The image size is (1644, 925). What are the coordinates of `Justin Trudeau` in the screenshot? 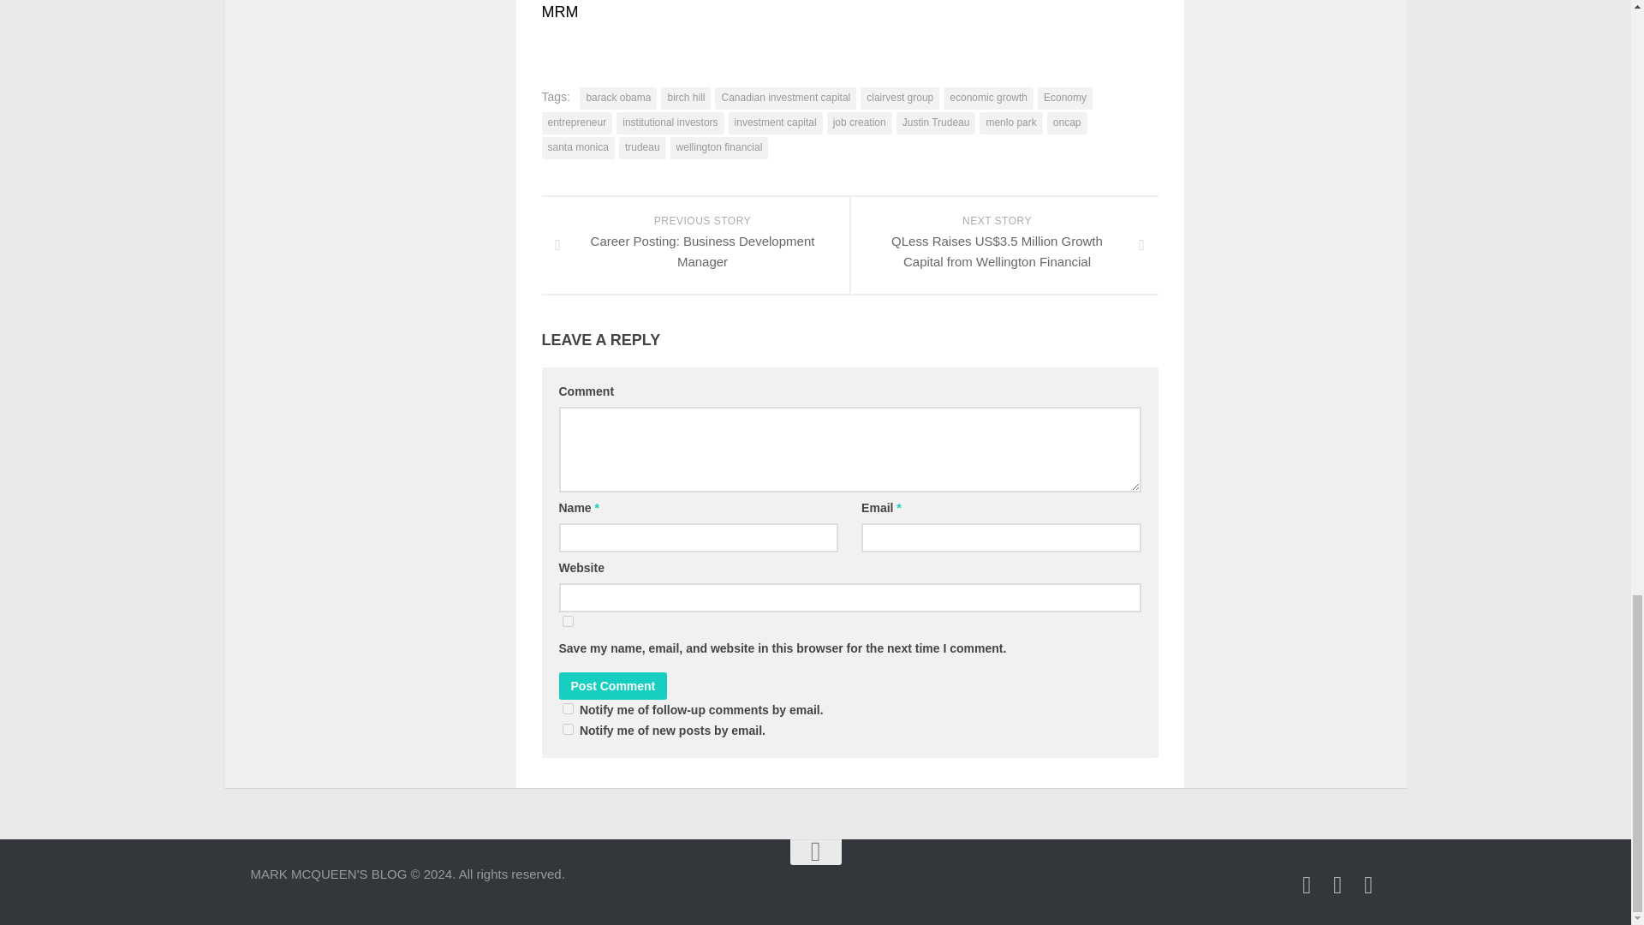 It's located at (936, 122).